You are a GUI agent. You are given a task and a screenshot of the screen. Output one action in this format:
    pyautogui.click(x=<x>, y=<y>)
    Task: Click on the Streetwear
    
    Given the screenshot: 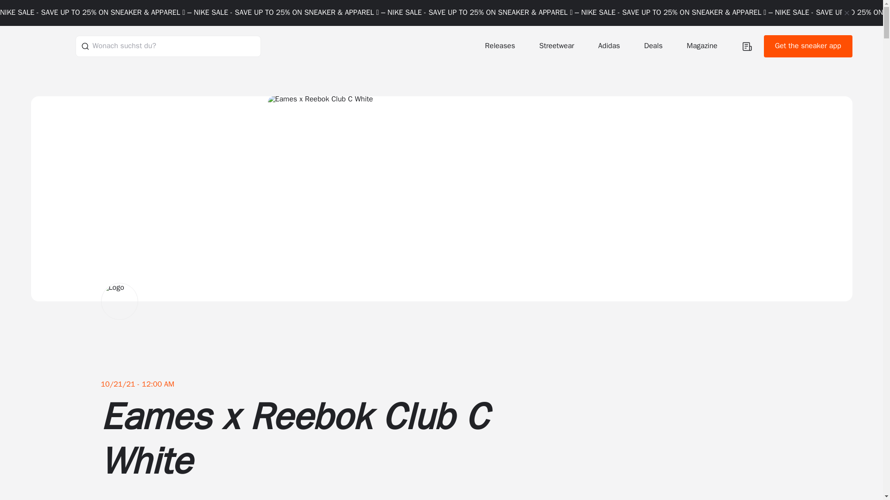 What is the action you would take?
    pyautogui.click(x=557, y=46)
    